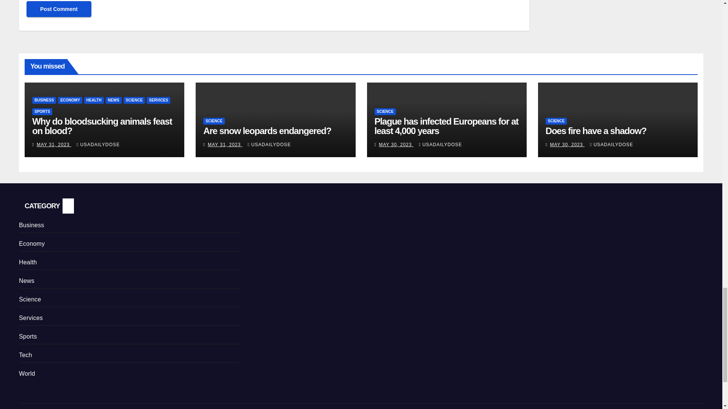  Describe the element at coordinates (267, 130) in the screenshot. I see `Permalink to: Are snow leopards endangered?` at that location.